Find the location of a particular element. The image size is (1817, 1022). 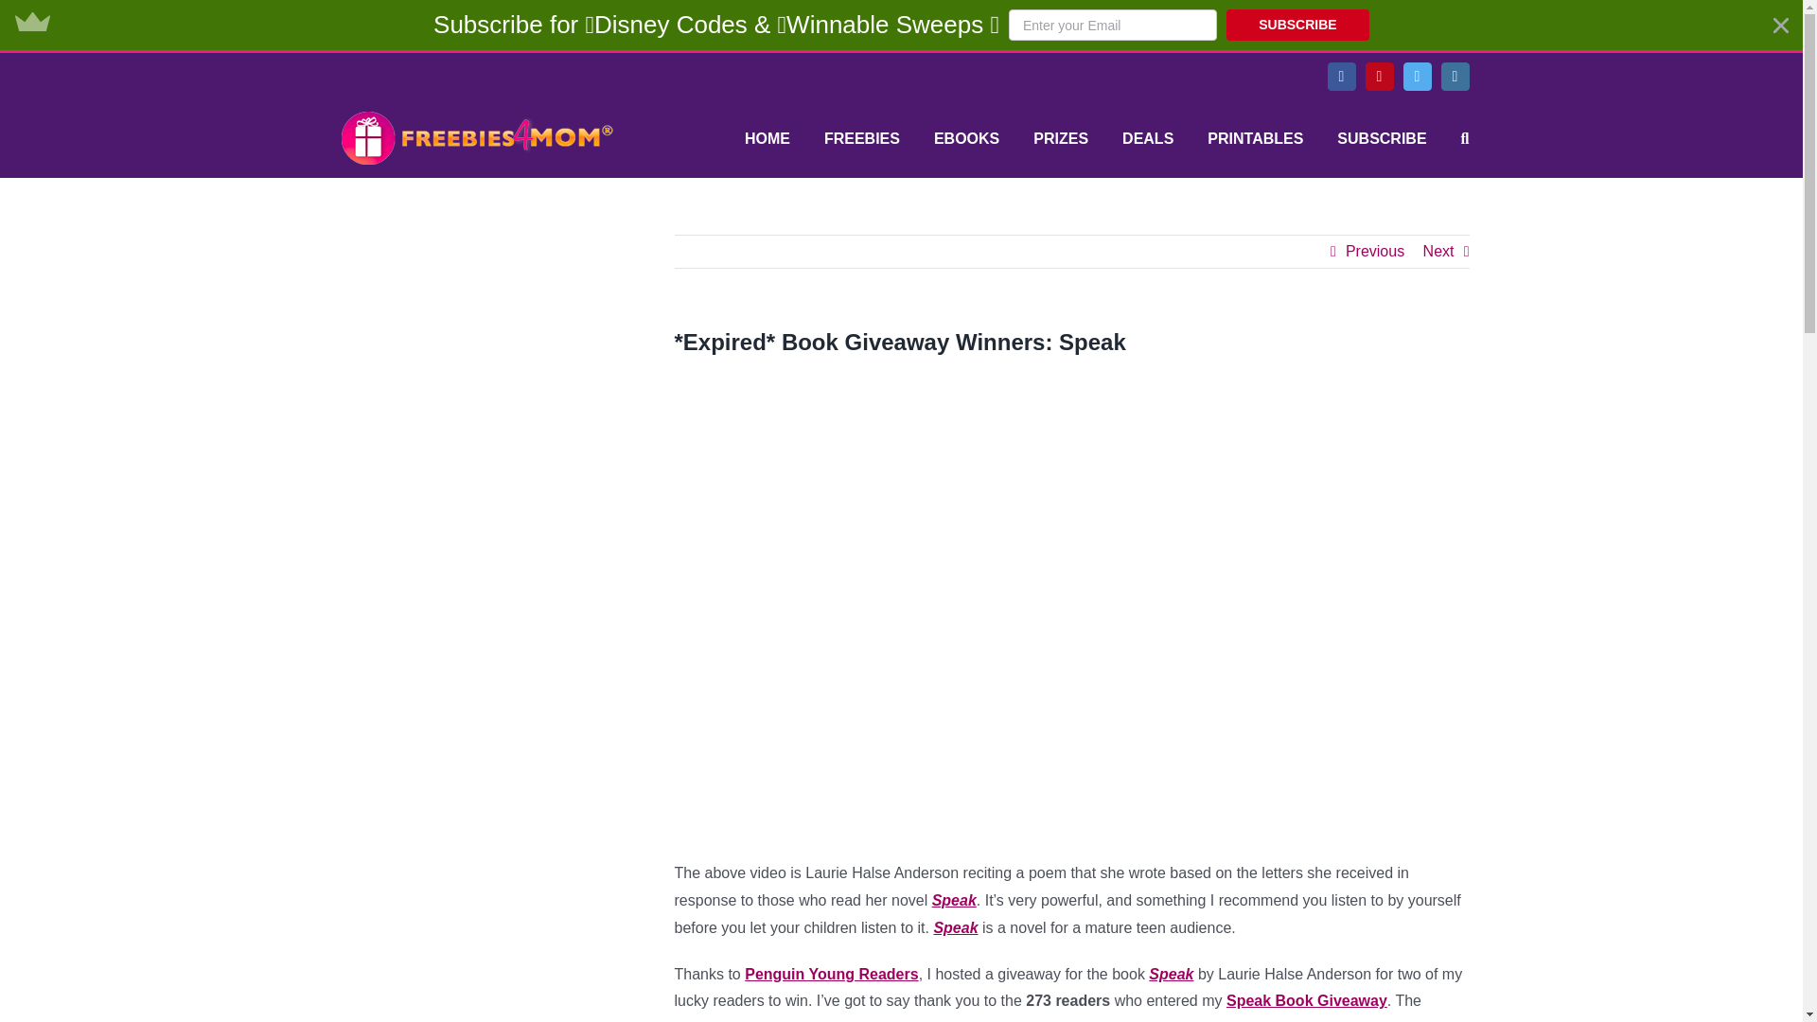

Instagram is located at coordinates (1454, 76).